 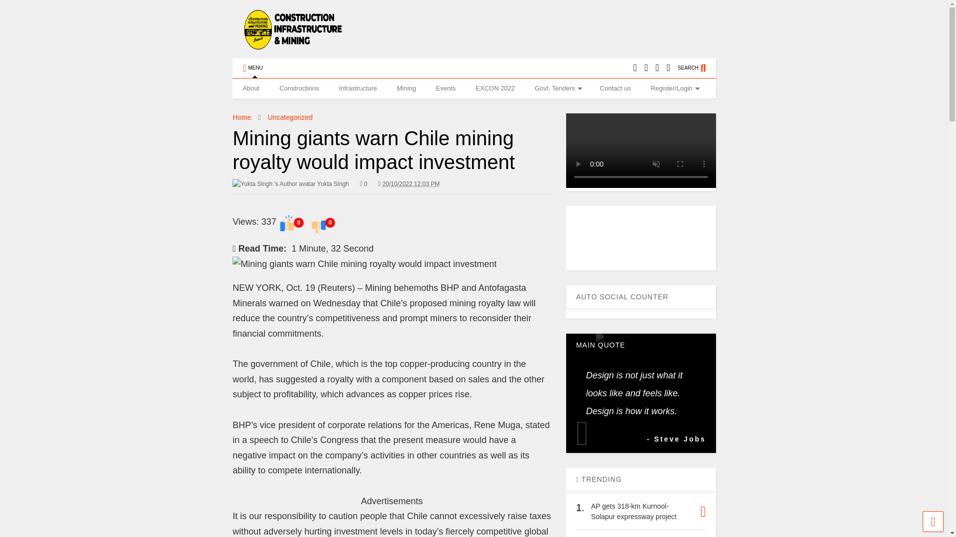 What do you see at coordinates (557, 88) in the screenshot?
I see `Govt. Tenders` at bounding box center [557, 88].